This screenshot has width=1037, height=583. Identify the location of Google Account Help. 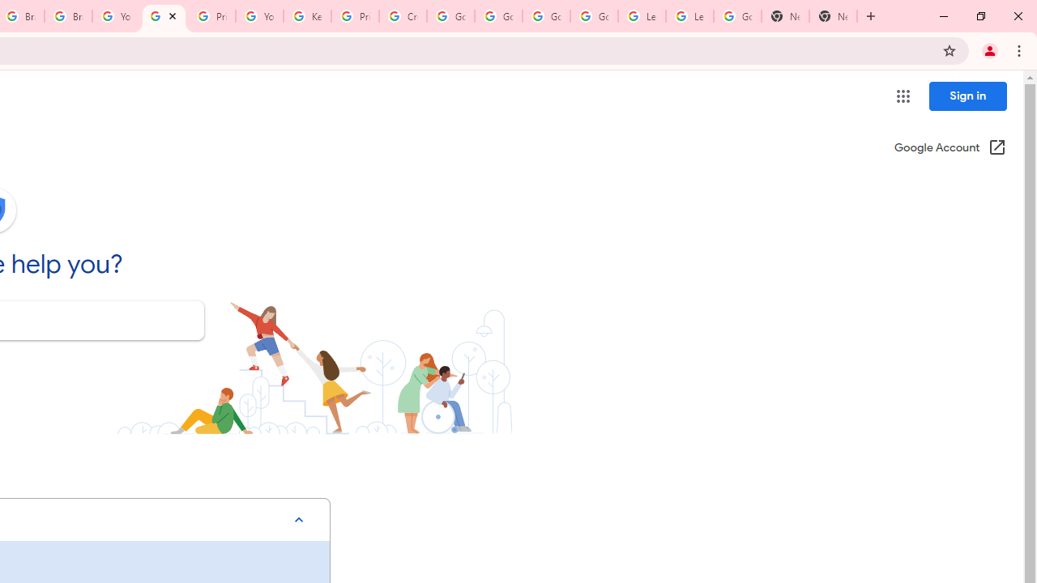
(450, 16).